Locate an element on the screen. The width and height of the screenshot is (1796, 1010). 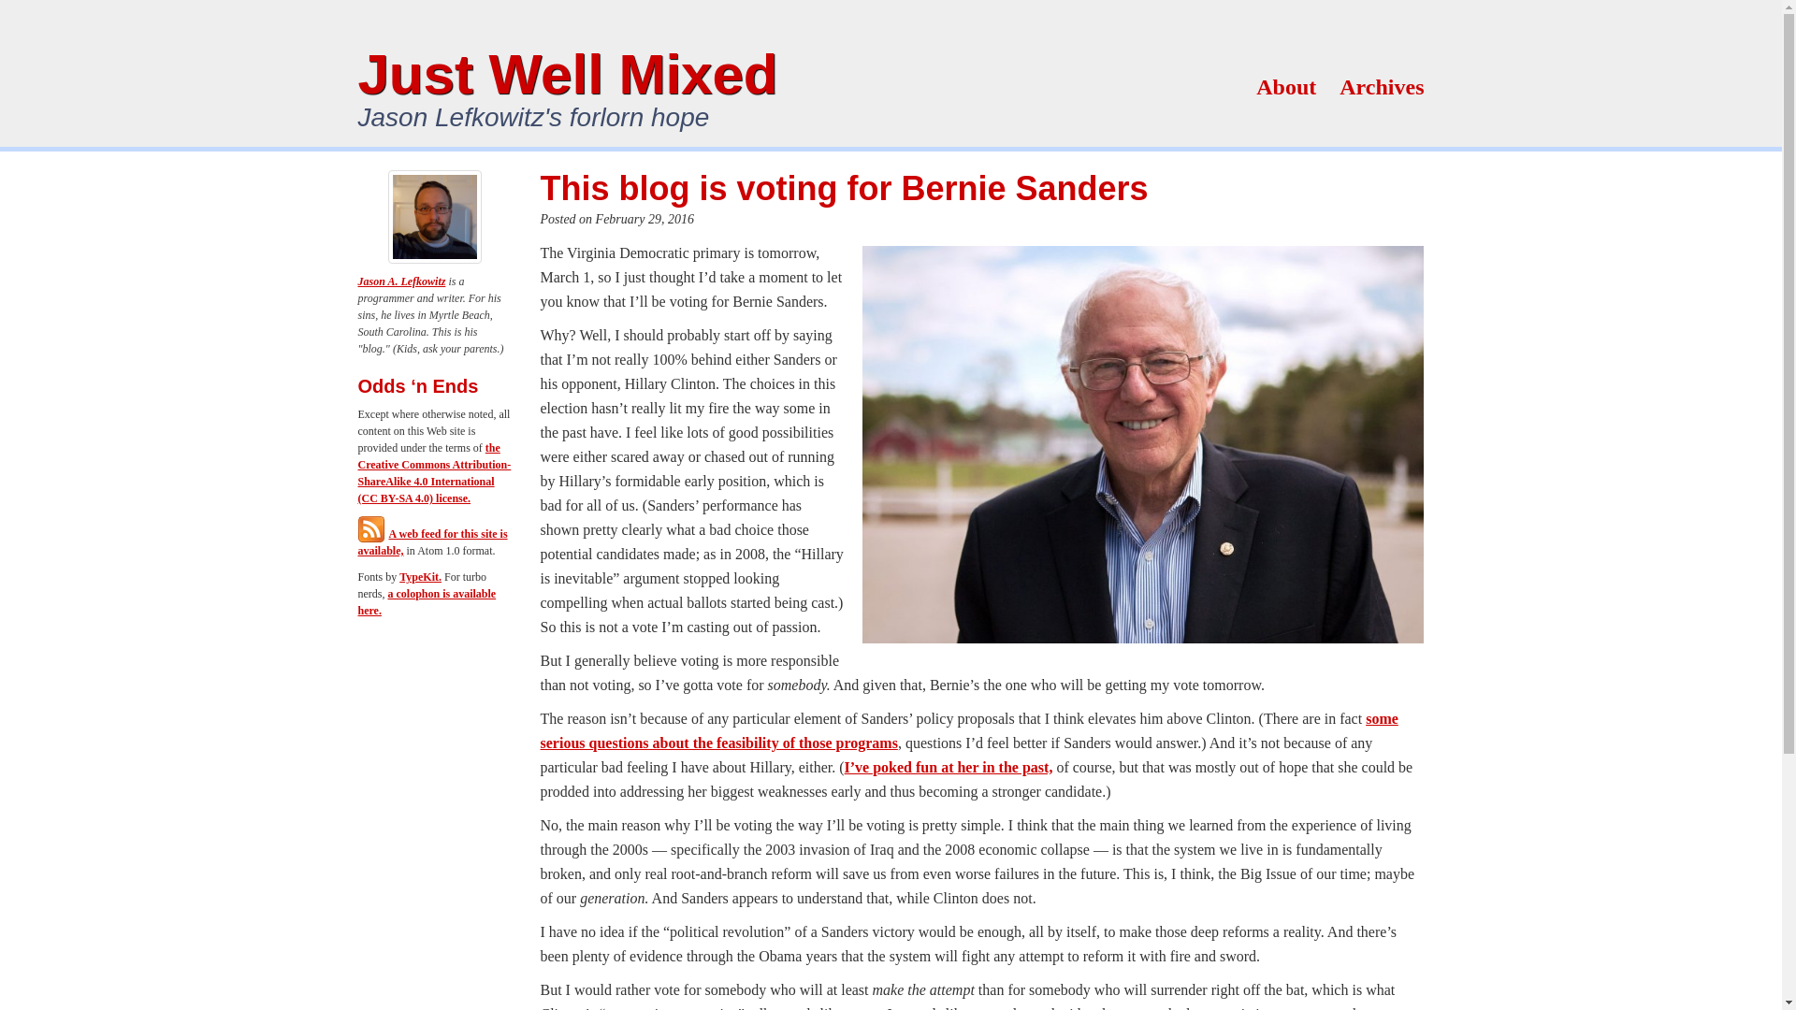
Just Well Mixed is located at coordinates (567, 75).